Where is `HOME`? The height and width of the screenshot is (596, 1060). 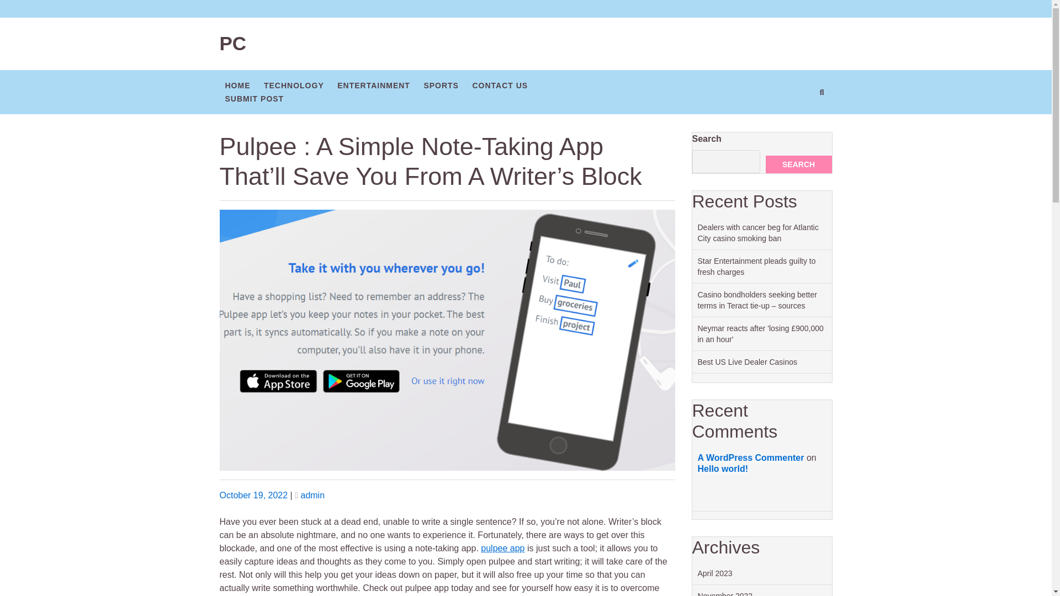 HOME is located at coordinates (237, 85).